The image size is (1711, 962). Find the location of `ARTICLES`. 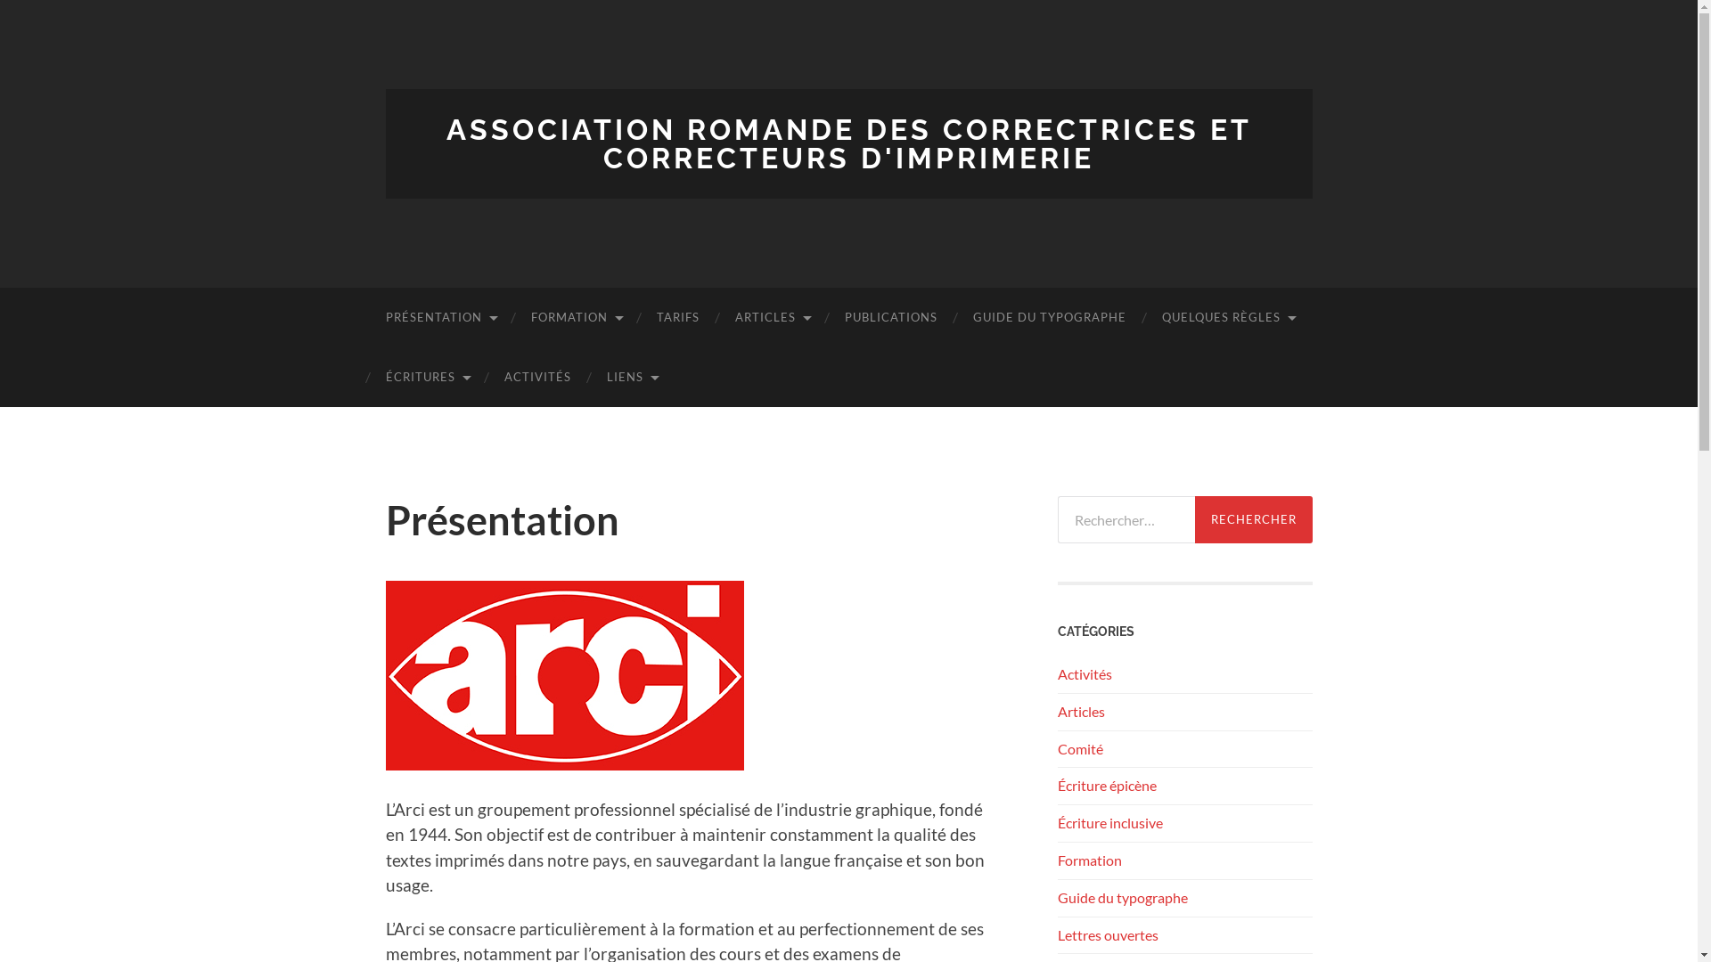

ARTICLES is located at coordinates (772, 317).